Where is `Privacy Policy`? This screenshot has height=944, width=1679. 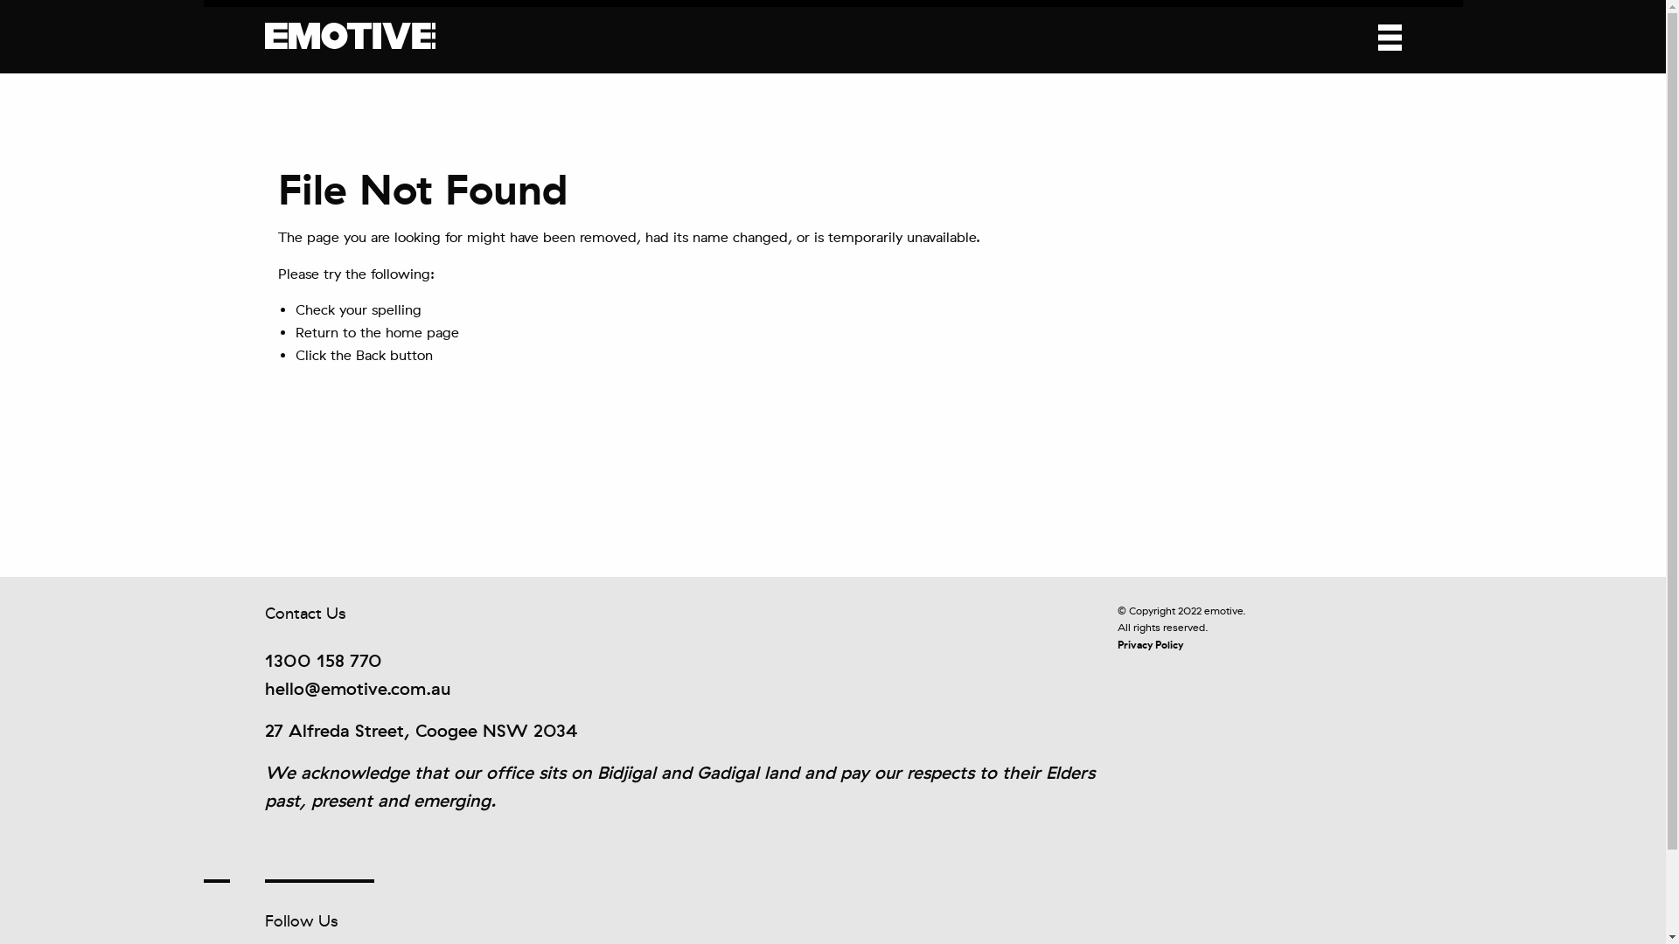 Privacy Policy is located at coordinates (1151, 645).